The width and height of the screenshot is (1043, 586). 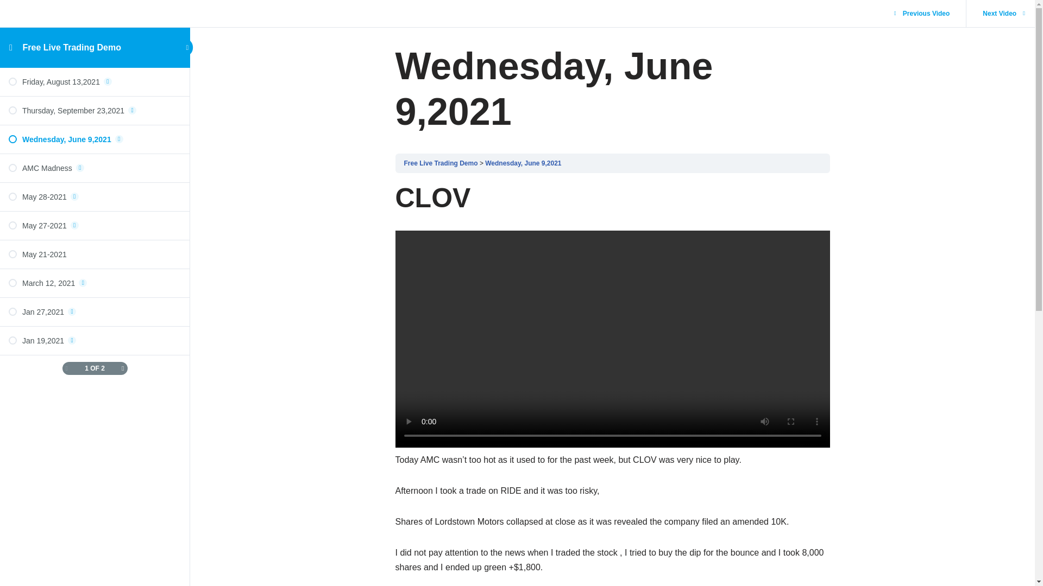 What do you see at coordinates (95, 111) in the screenshot?
I see `Thursday, September 23,2021` at bounding box center [95, 111].